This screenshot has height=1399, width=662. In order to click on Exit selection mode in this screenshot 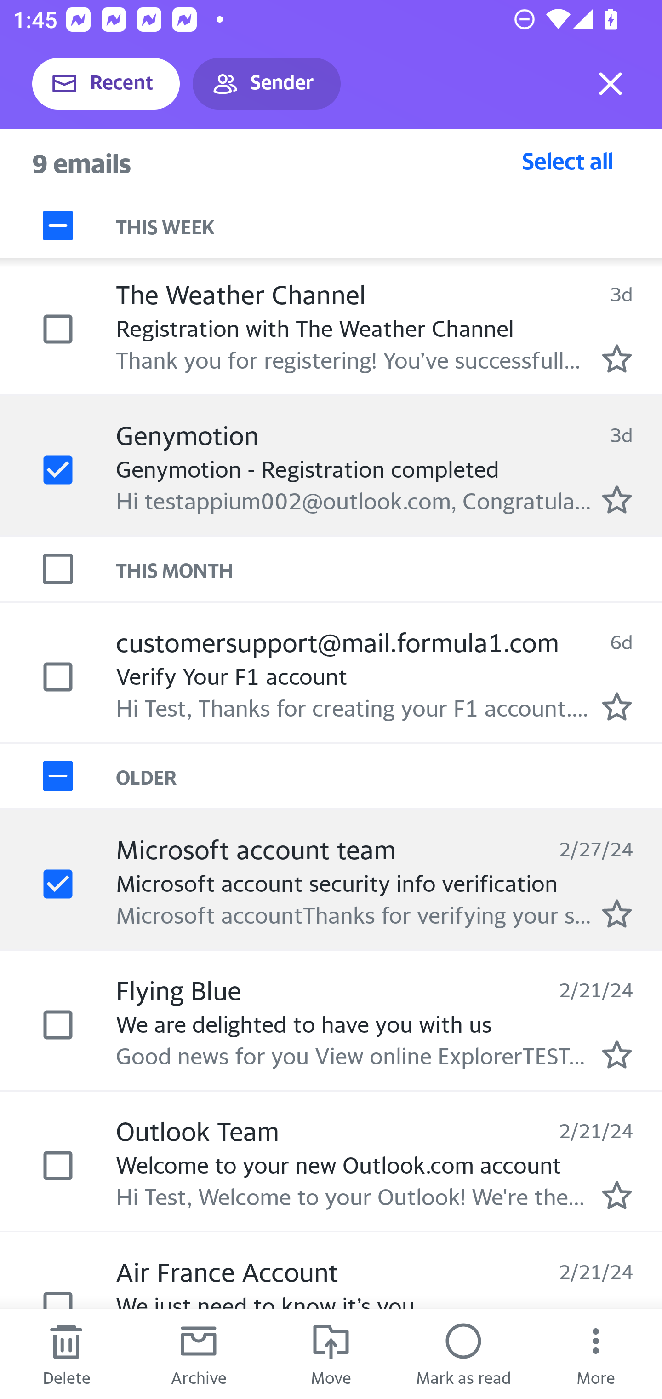, I will do `click(611, 84)`.